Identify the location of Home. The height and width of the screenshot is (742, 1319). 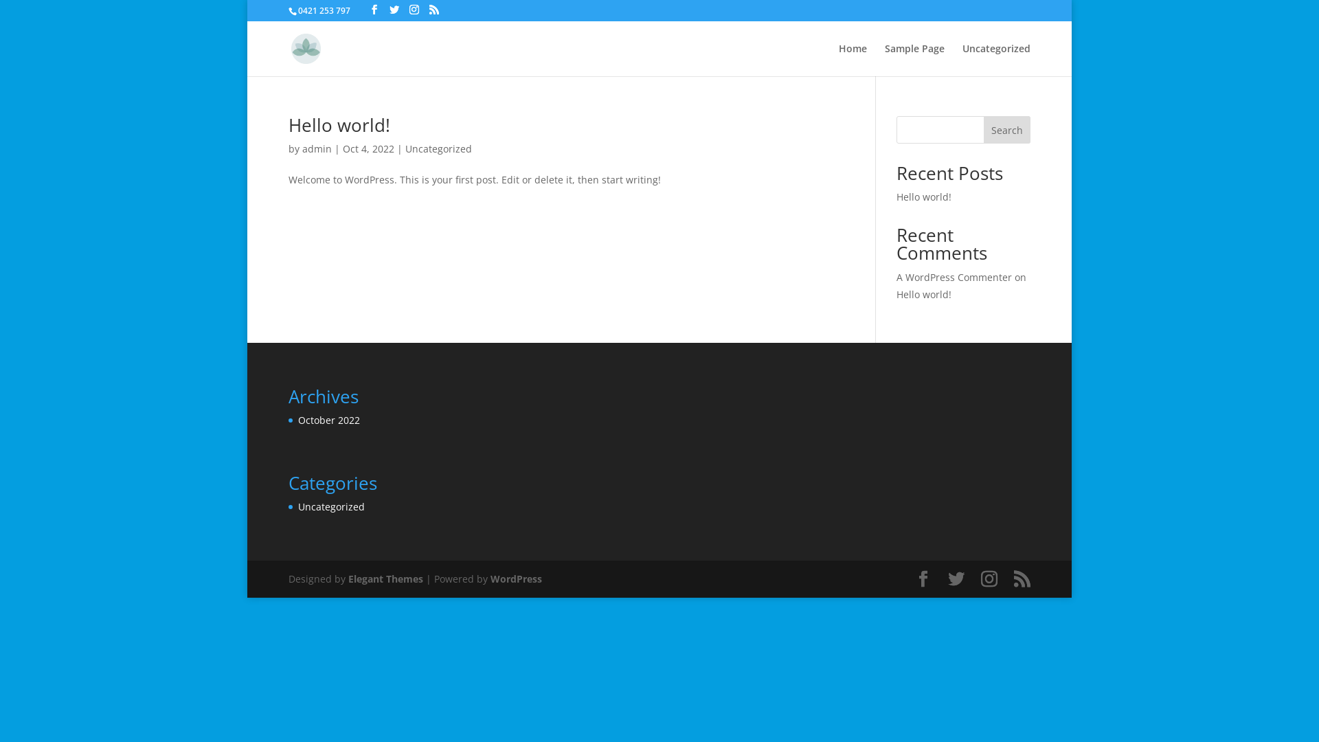
(853, 60).